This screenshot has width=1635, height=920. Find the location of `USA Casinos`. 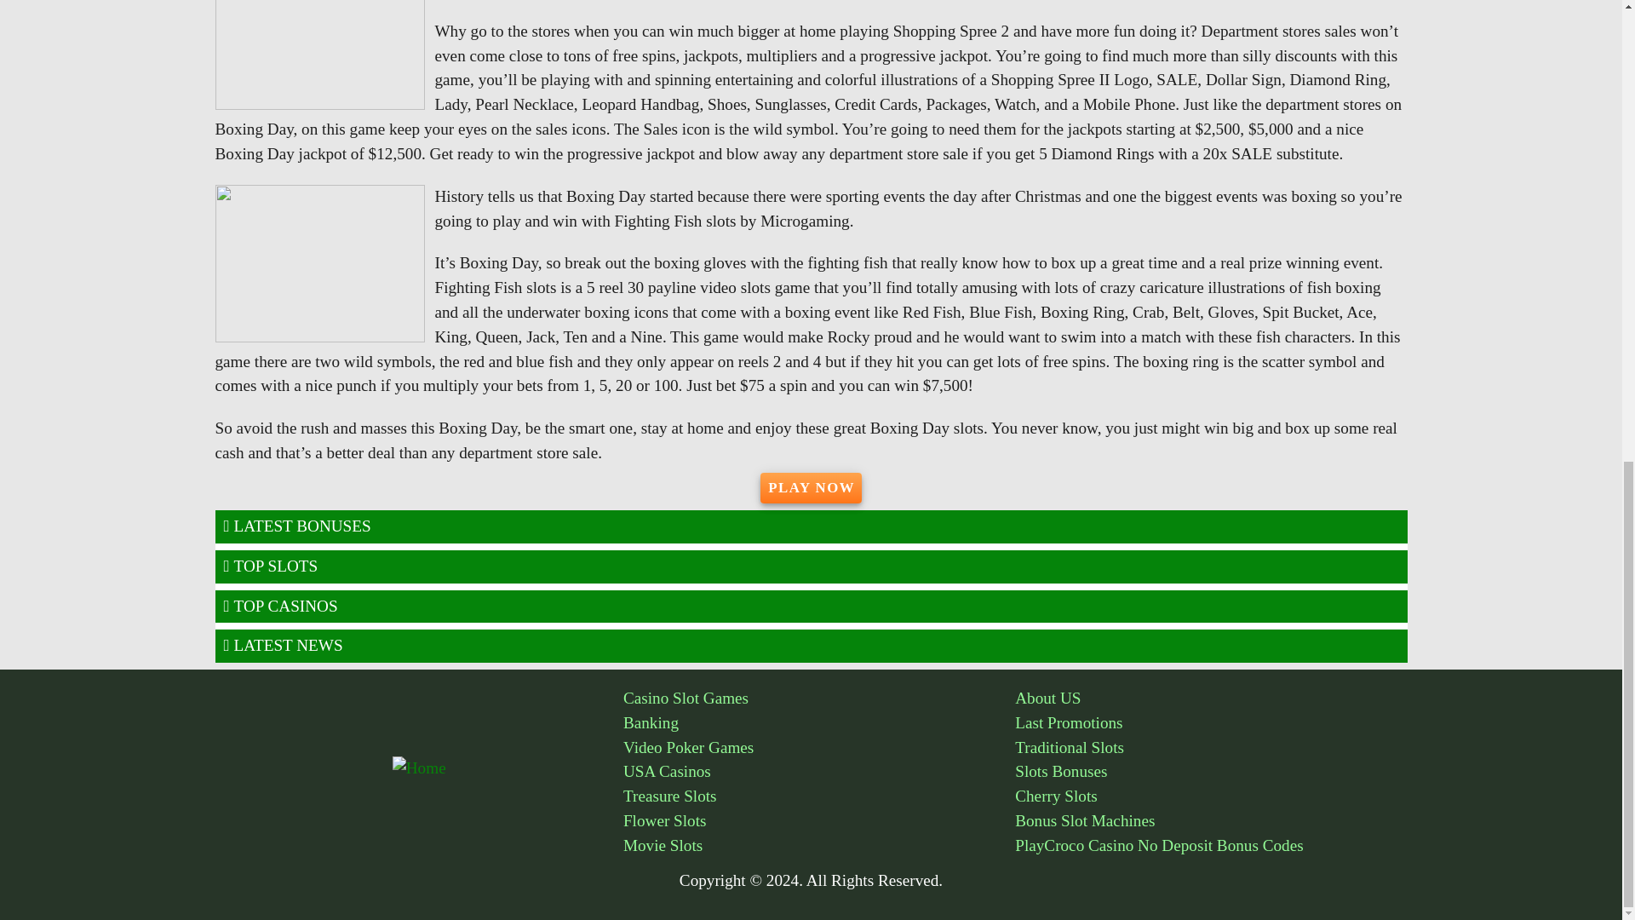

USA Casinos is located at coordinates (819, 772).